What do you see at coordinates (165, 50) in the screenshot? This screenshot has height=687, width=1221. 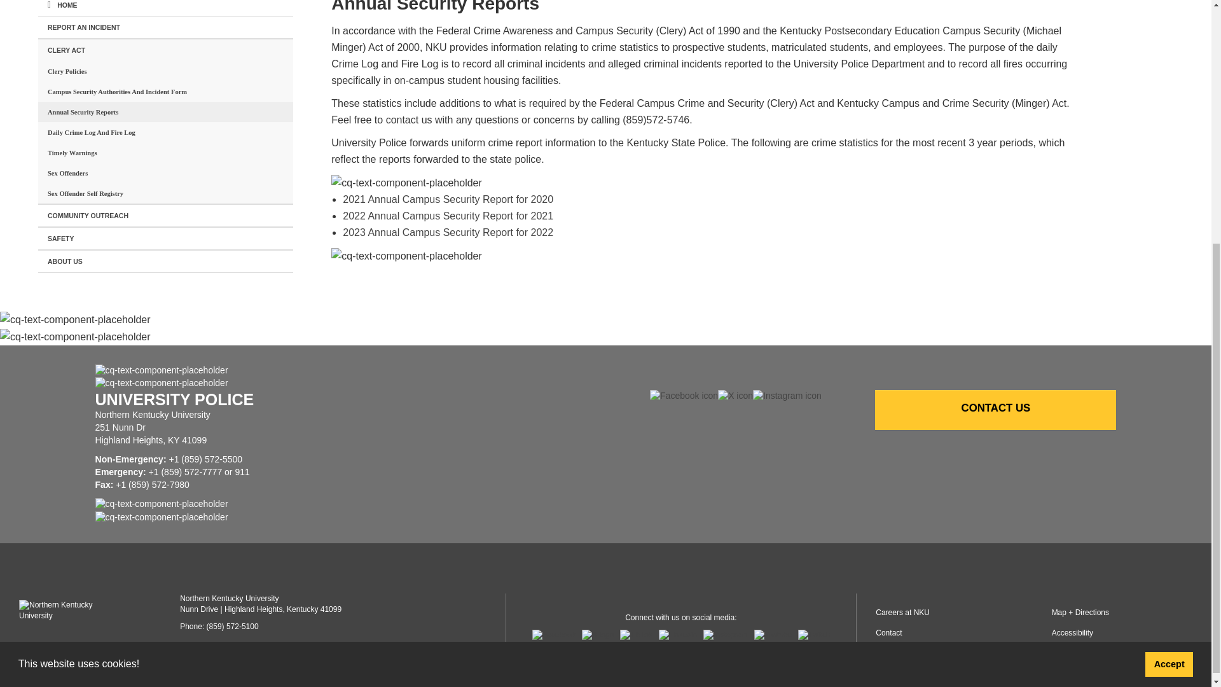 I see `CLERY ACT` at bounding box center [165, 50].